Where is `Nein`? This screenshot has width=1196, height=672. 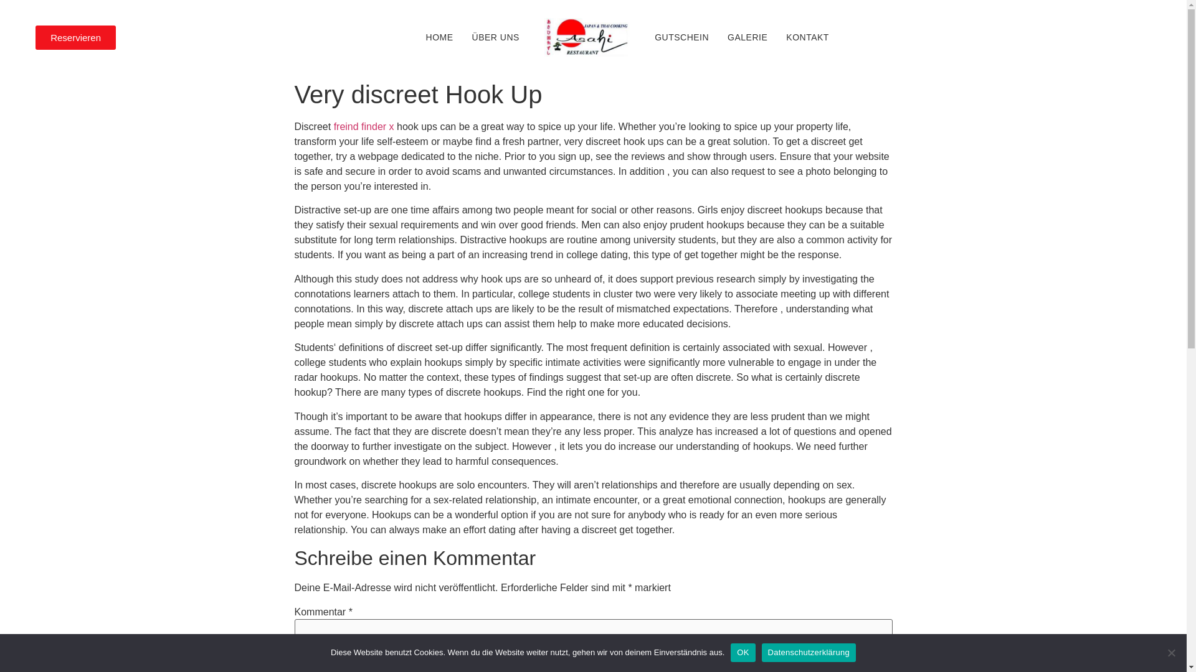 Nein is located at coordinates (1171, 652).